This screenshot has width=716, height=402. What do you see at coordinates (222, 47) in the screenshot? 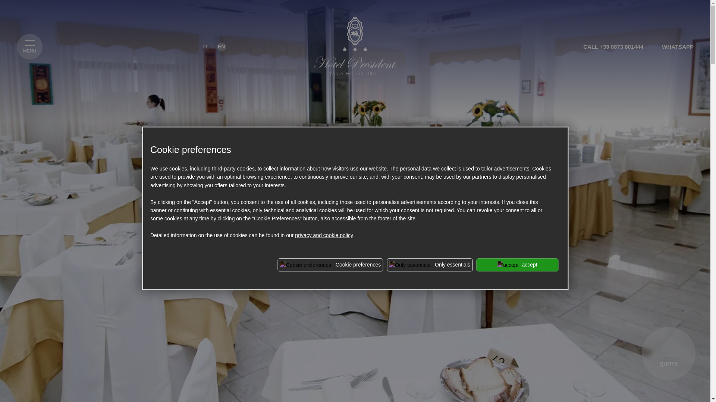
I see `EN` at bounding box center [222, 47].